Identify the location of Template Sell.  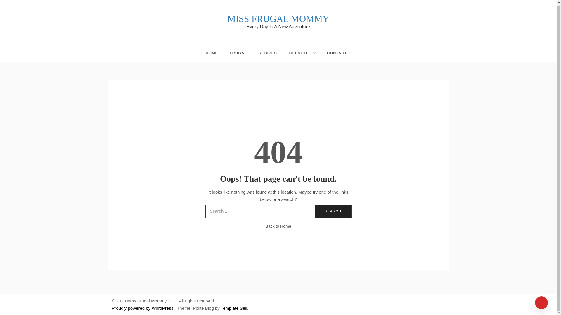
(234, 308).